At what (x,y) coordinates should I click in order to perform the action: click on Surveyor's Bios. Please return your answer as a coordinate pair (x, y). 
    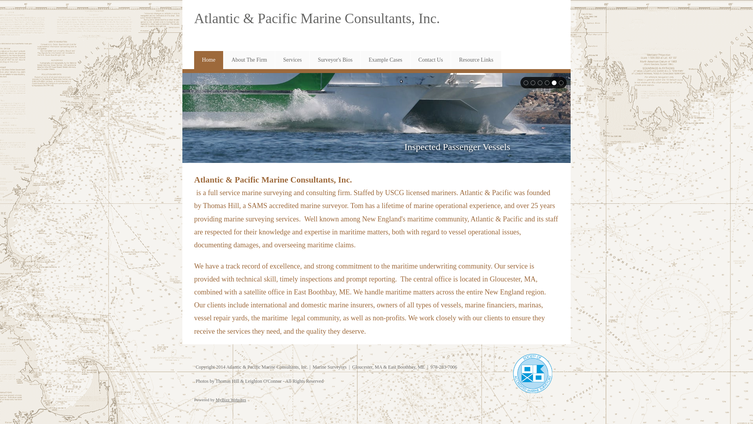
    Looking at the image, I should click on (335, 60).